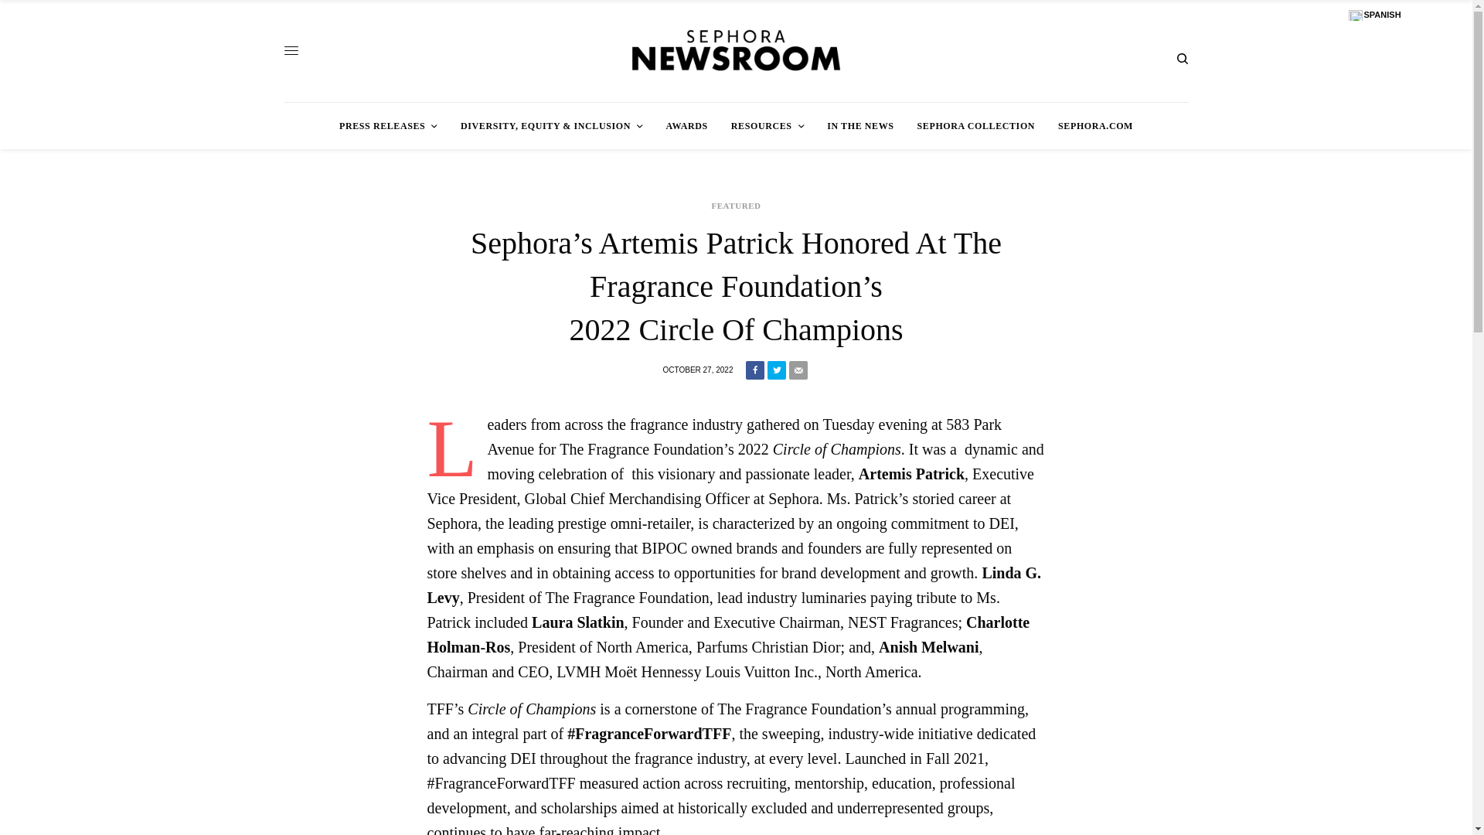  What do you see at coordinates (859, 125) in the screenshot?
I see `IN THE NEWS` at bounding box center [859, 125].